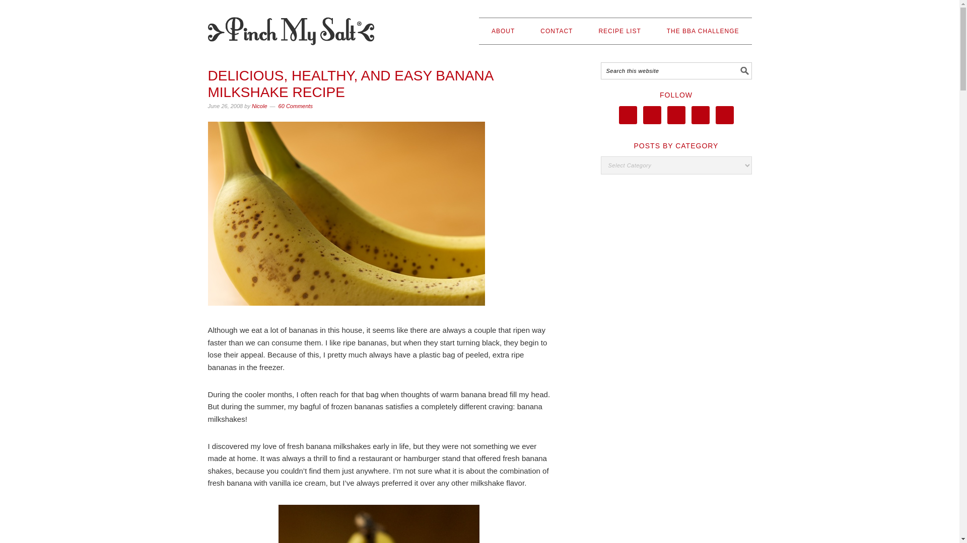 The image size is (967, 543). What do you see at coordinates (703, 31) in the screenshot?
I see `THE BBA CHALLENGE` at bounding box center [703, 31].